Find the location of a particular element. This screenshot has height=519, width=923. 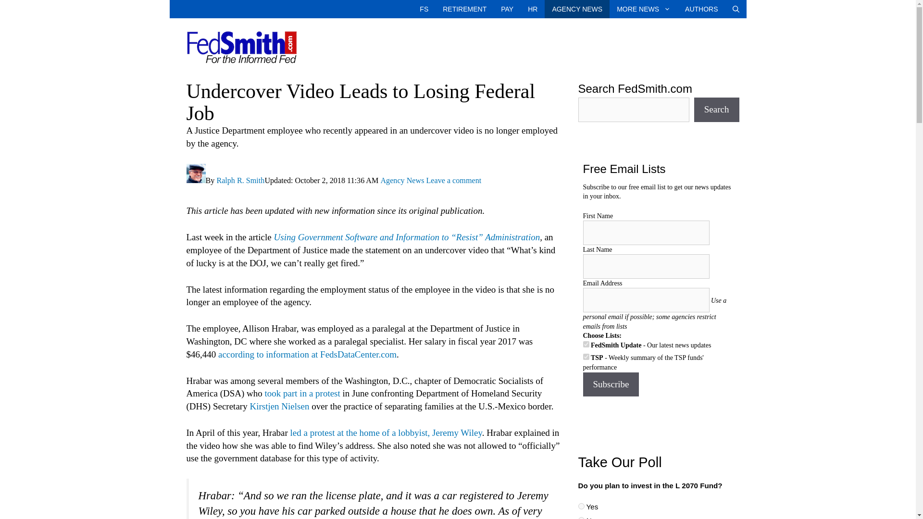

AGENCY NEWS is located at coordinates (577, 9).